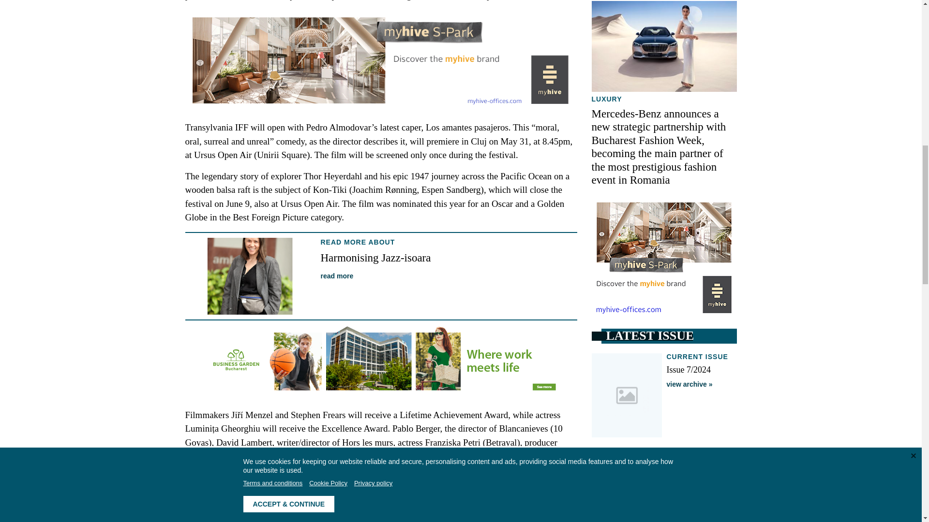 The image size is (929, 522). Describe the element at coordinates (375, 258) in the screenshot. I see `Harmonising Jazz-isoara` at that location.